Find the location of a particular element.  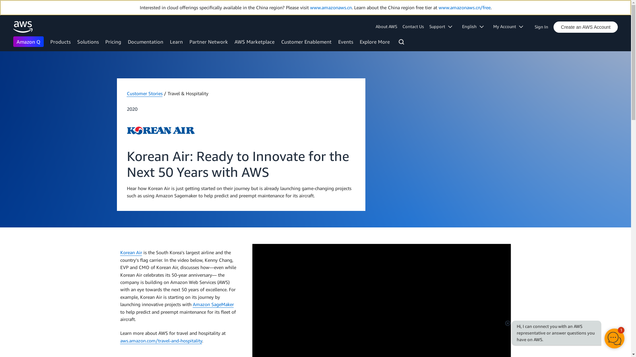

www.amazonaws.cn is located at coordinates (331, 7).